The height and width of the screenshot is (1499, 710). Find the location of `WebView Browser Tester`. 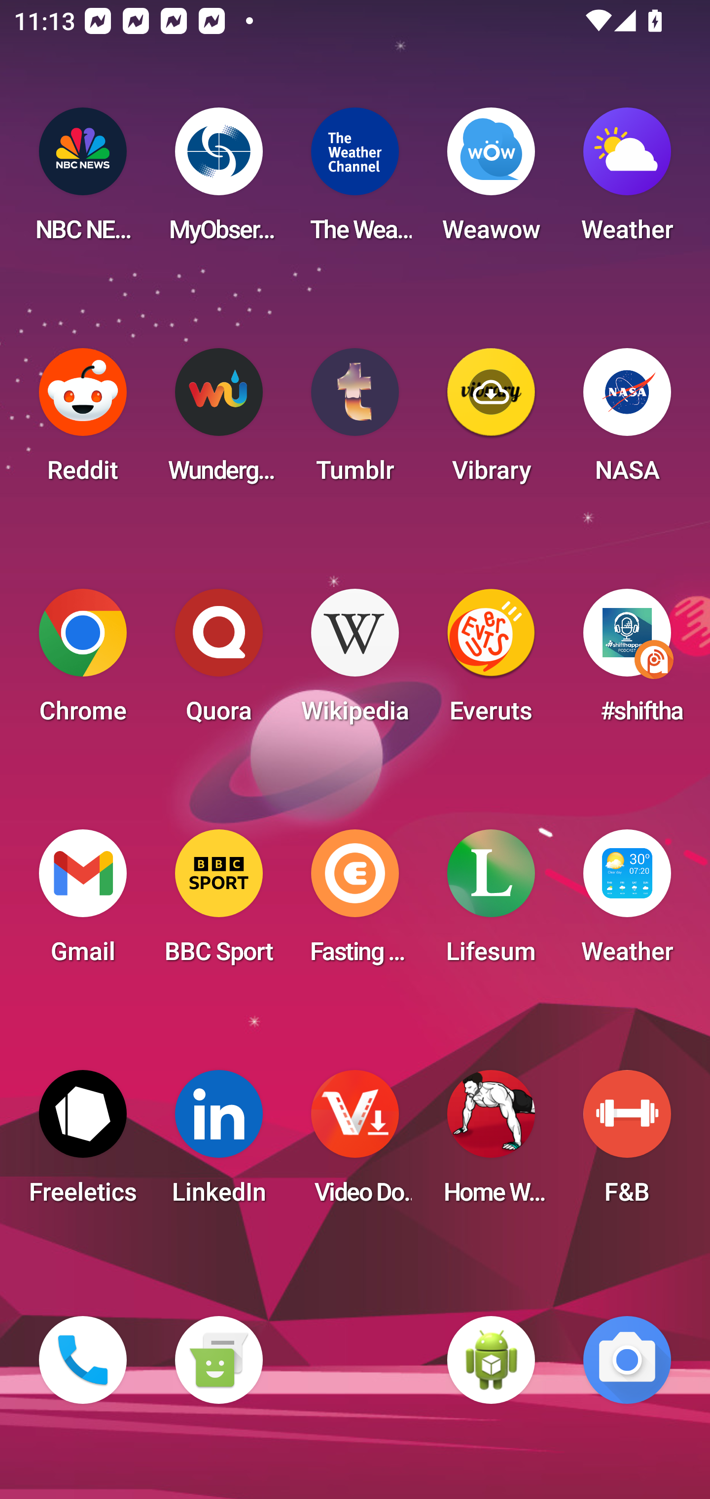

WebView Browser Tester is located at coordinates (491, 1360).